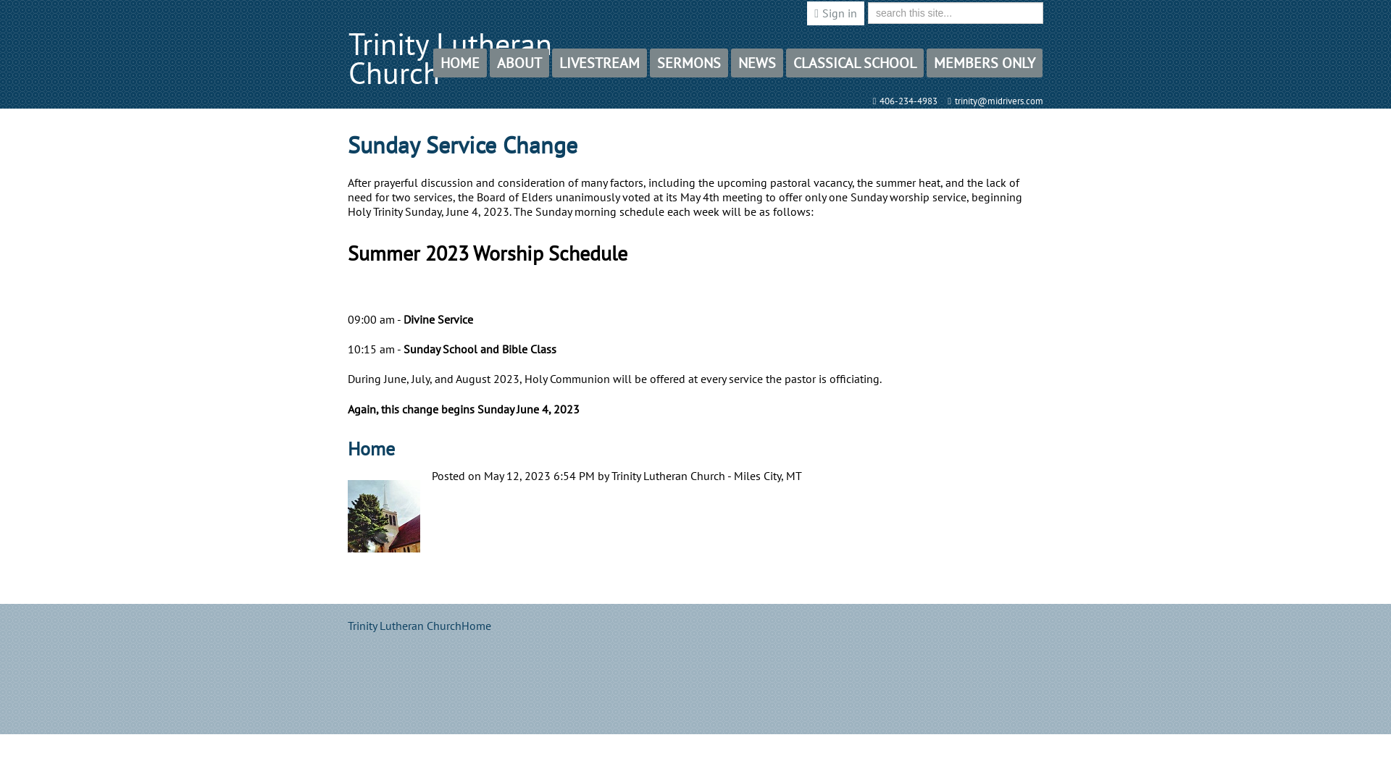 The width and height of the screenshot is (1391, 782). Describe the element at coordinates (837, 13) in the screenshot. I see `Sign in` at that location.